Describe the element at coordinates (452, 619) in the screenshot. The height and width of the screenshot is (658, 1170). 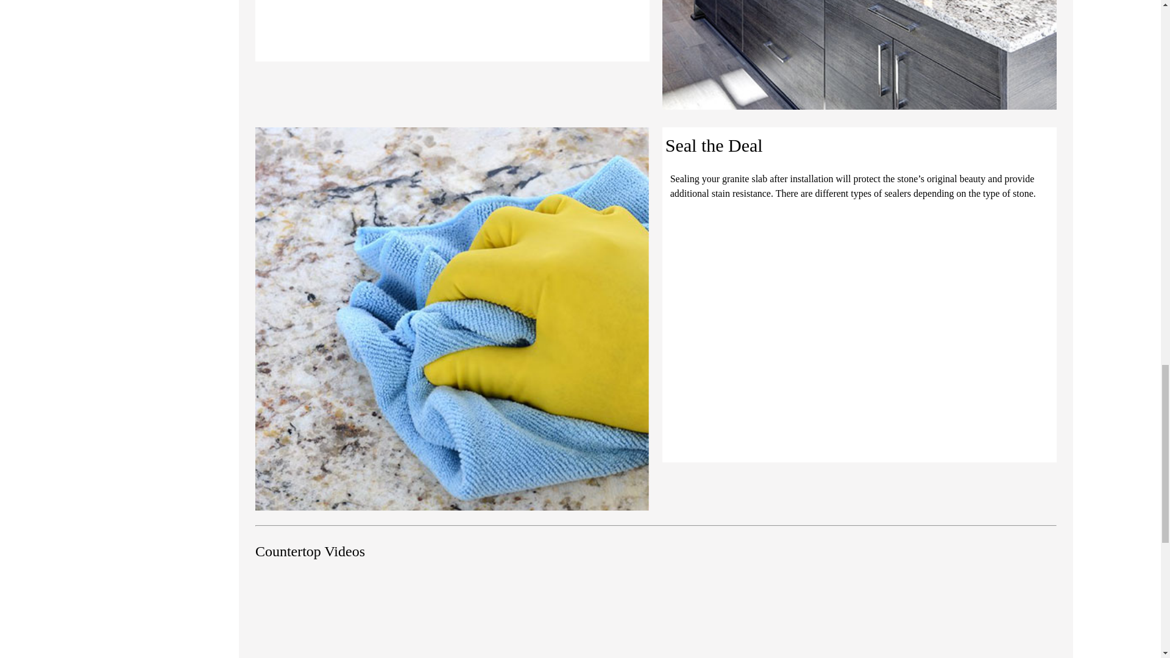
I see `YouTube video player` at that location.